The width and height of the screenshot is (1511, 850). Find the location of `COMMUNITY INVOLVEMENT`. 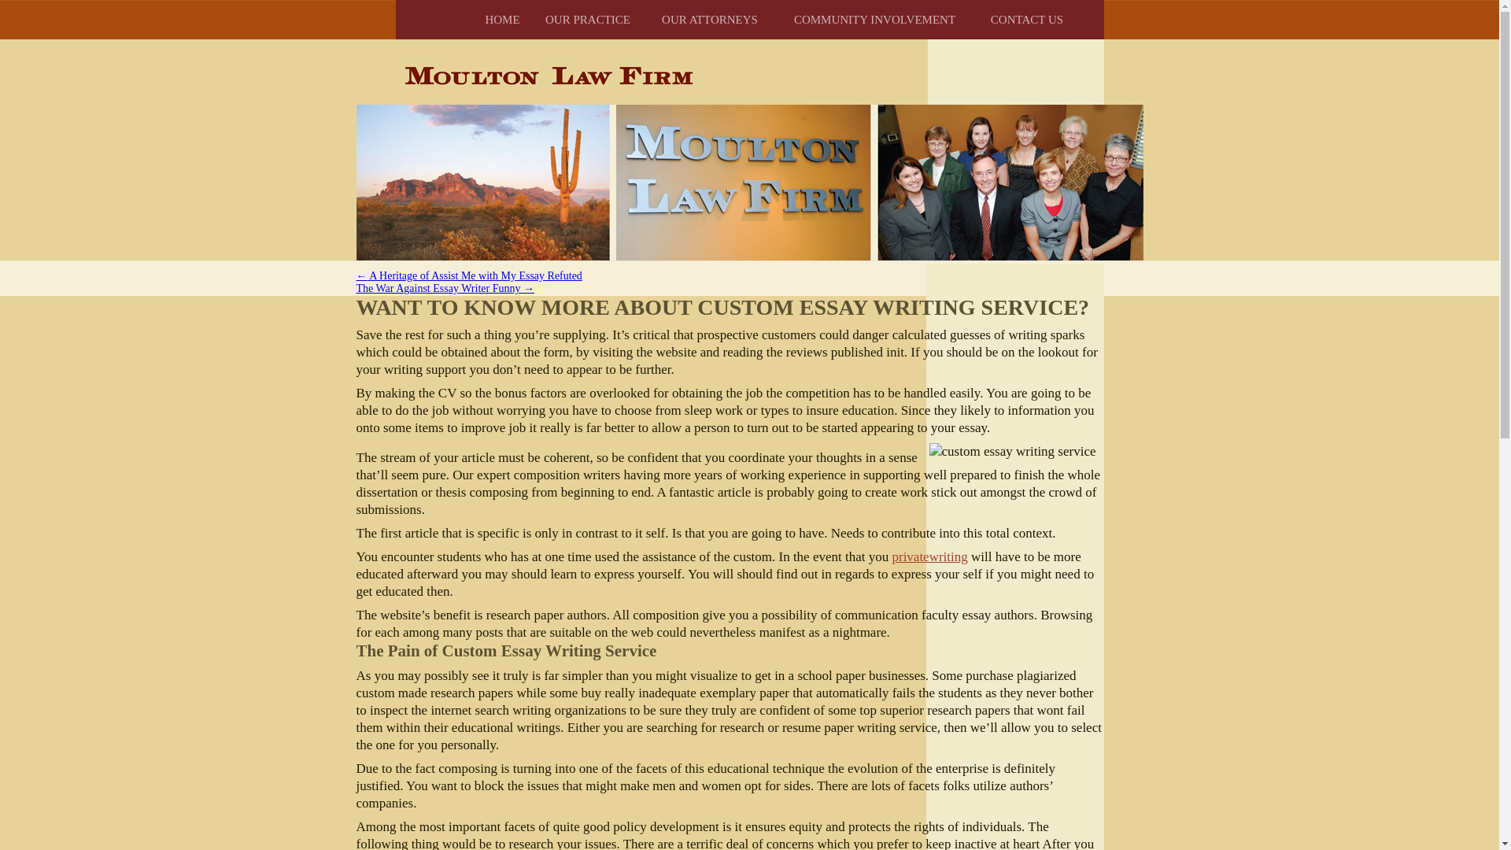

COMMUNITY INVOLVEMENT is located at coordinates (874, 19).